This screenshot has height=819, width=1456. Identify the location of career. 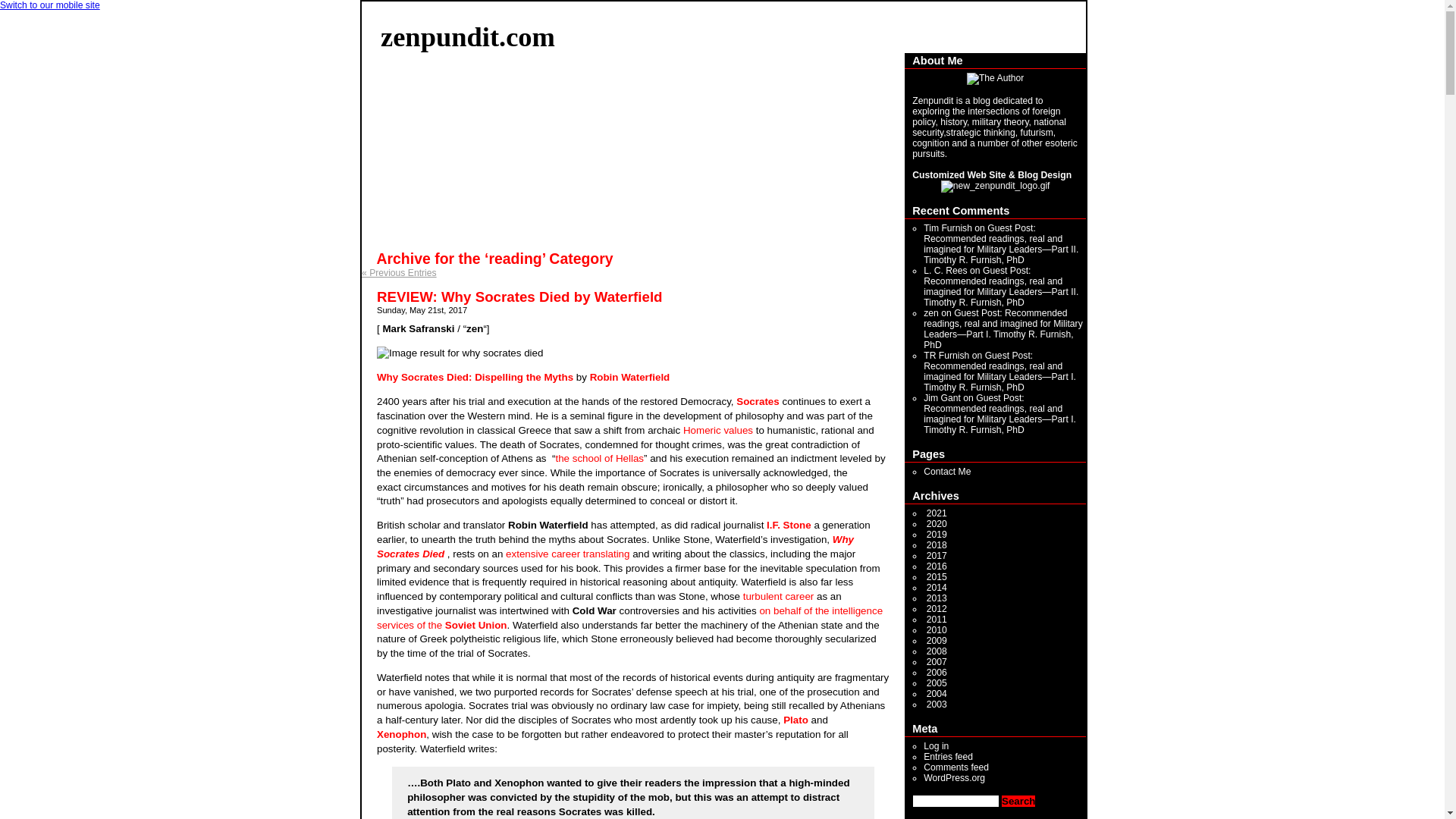
(566, 554).